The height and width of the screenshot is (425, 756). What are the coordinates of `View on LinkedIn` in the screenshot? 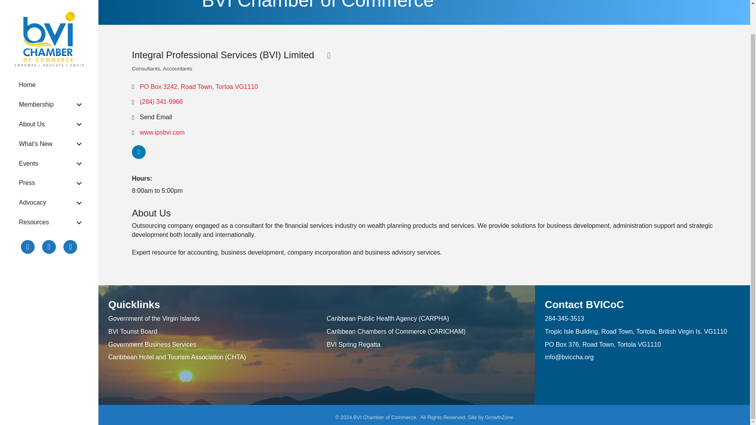 It's located at (139, 157).